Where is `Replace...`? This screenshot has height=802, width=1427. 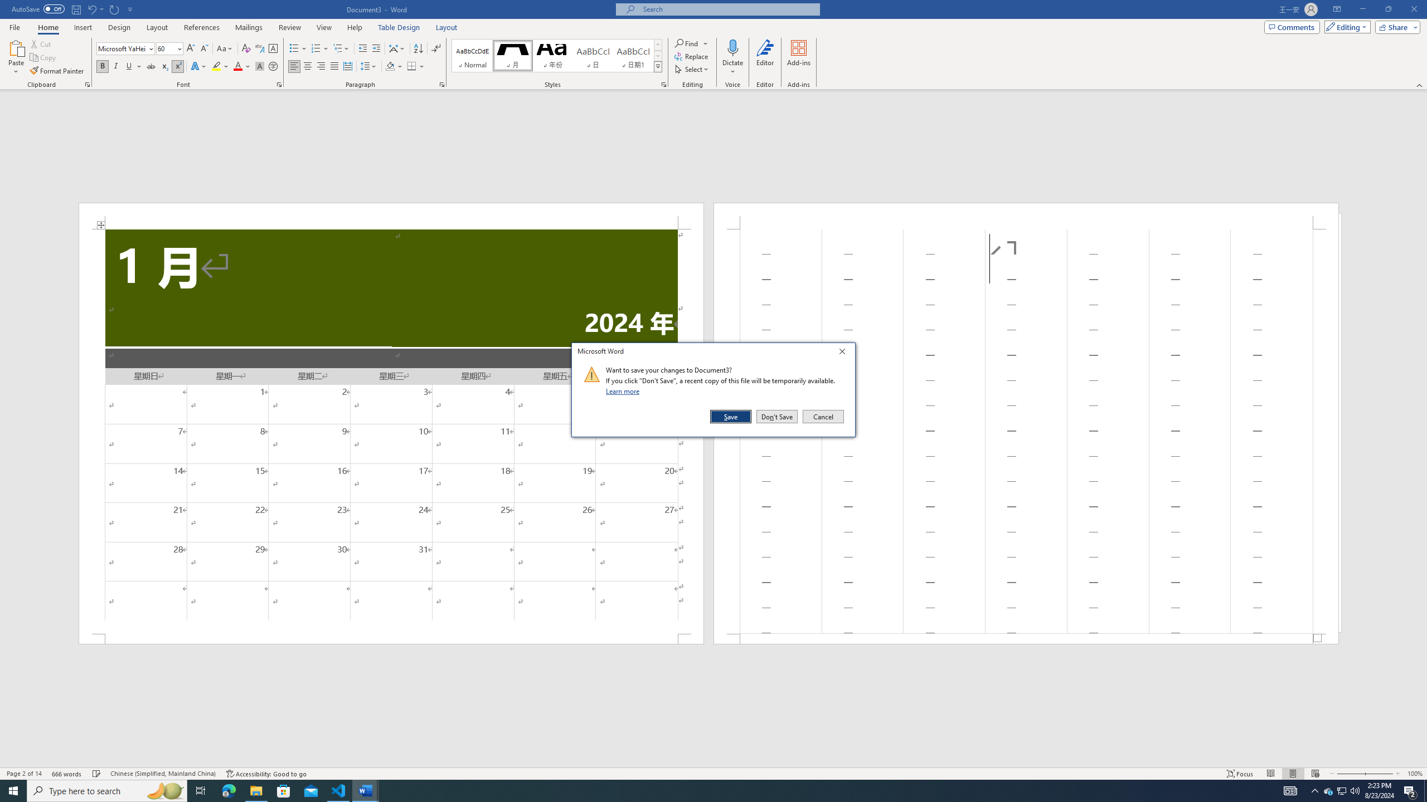 Replace... is located at coordinates (692, 56).